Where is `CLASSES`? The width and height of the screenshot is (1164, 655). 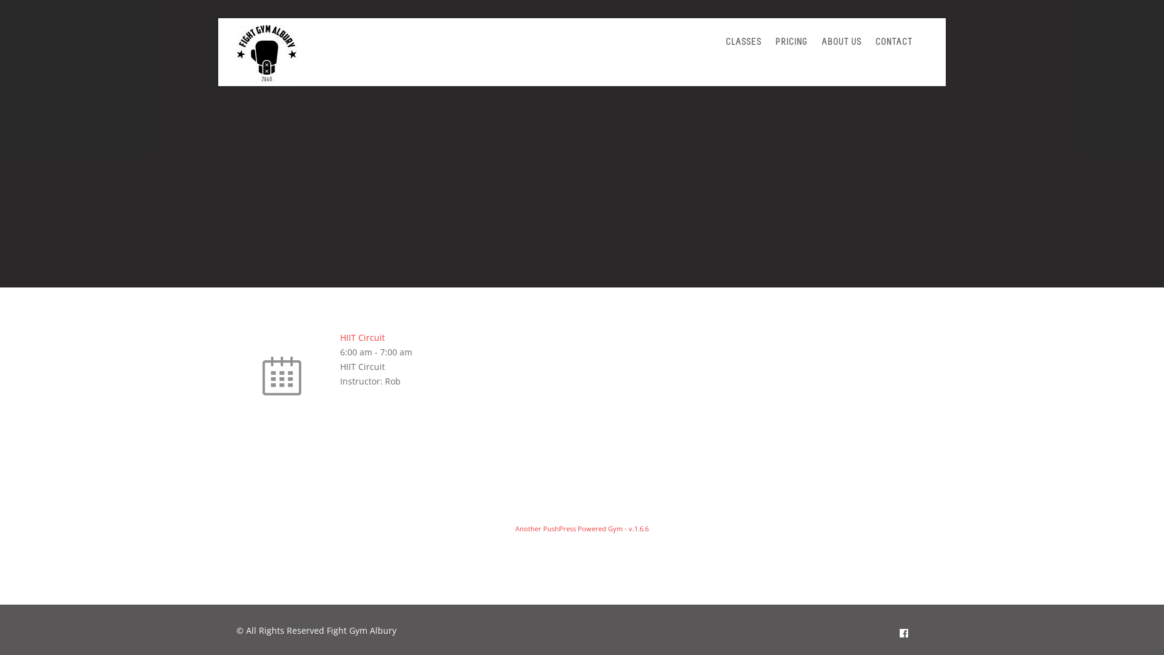
CLASSES is located at coordinates (743, 43).